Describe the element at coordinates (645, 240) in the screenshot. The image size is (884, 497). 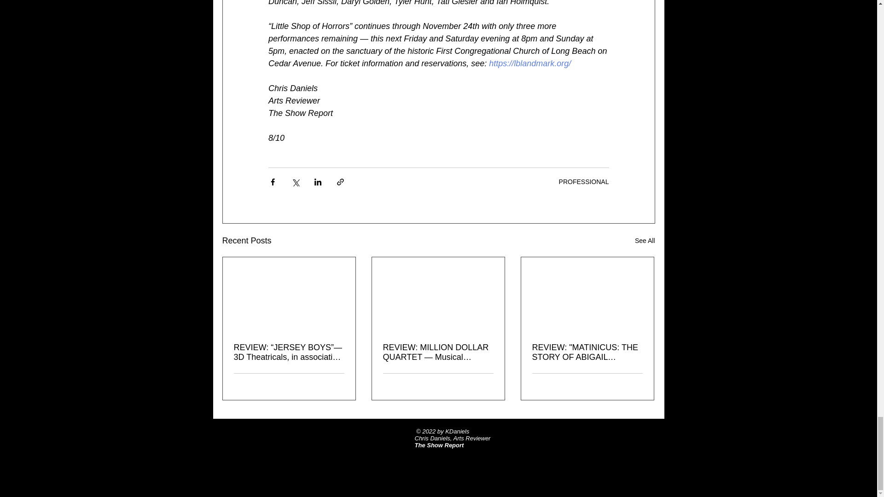
I see `See All` at that location.